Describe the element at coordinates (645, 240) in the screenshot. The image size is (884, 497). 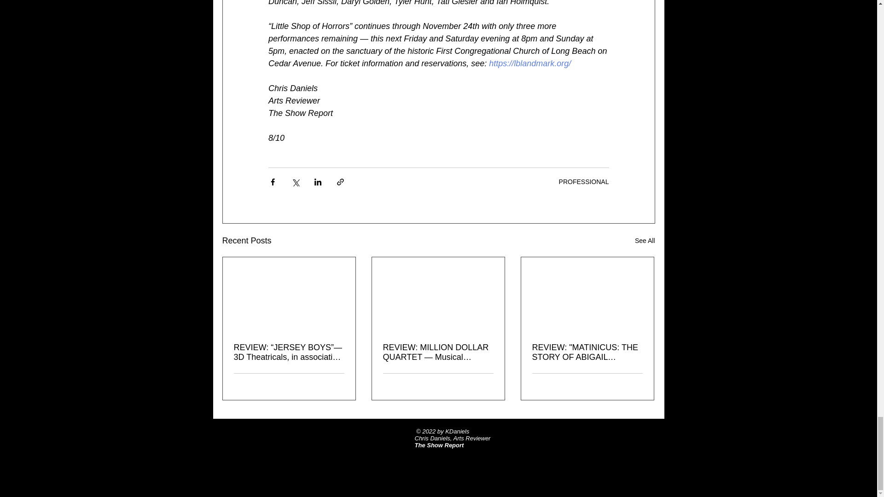
I see `See All` at that location.